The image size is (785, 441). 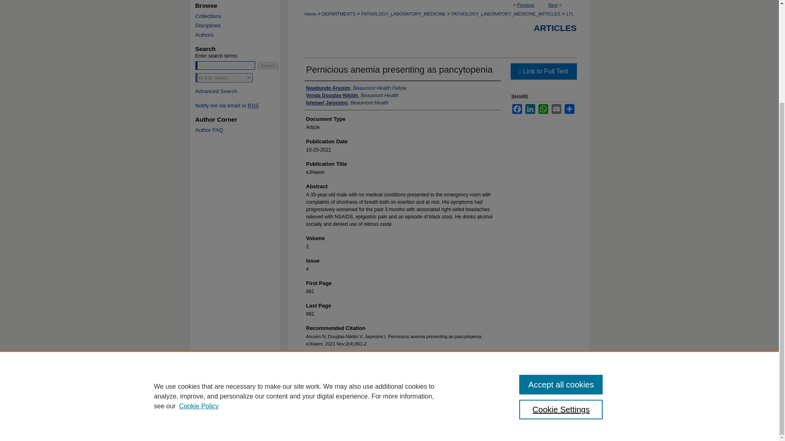 I want to click on Authors, so click(x=241, y=34).